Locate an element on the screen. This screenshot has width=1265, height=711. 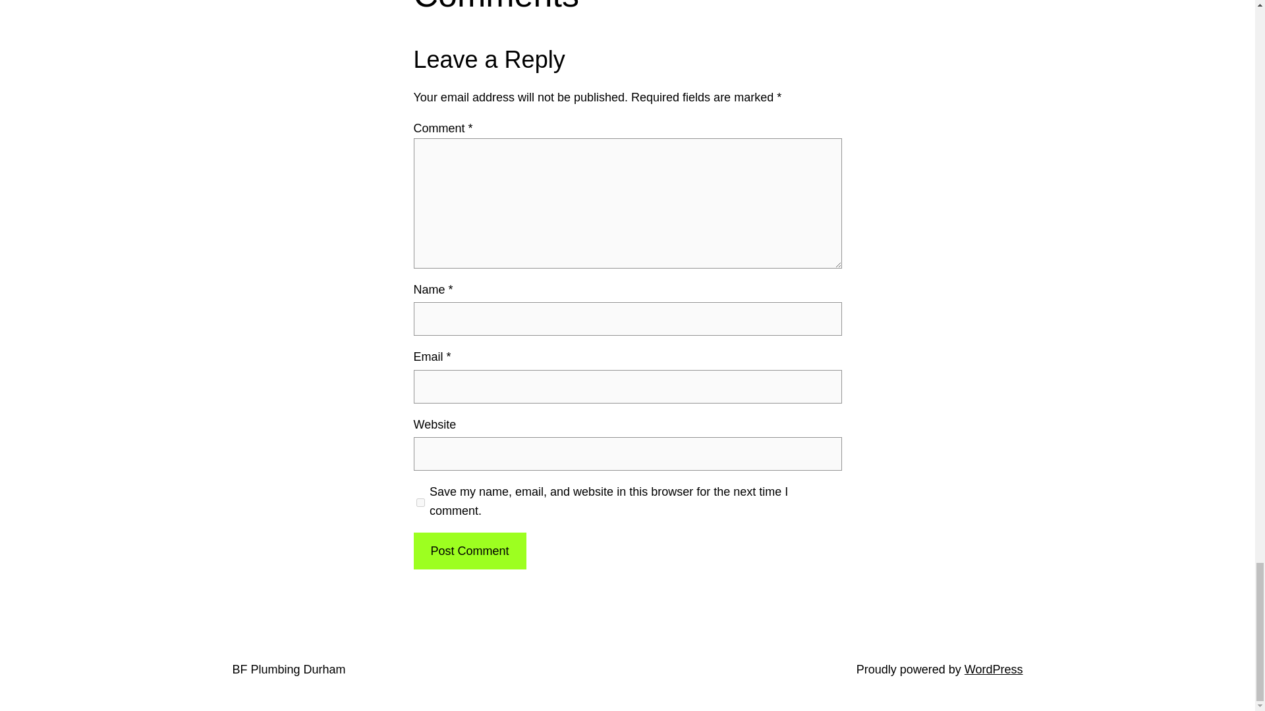
Post Comment is located at coordinates (469, 551).